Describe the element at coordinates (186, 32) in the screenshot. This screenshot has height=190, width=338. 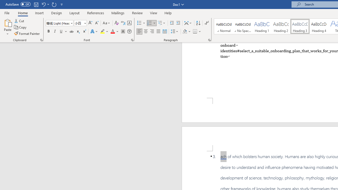
I see `Shading` at that location.